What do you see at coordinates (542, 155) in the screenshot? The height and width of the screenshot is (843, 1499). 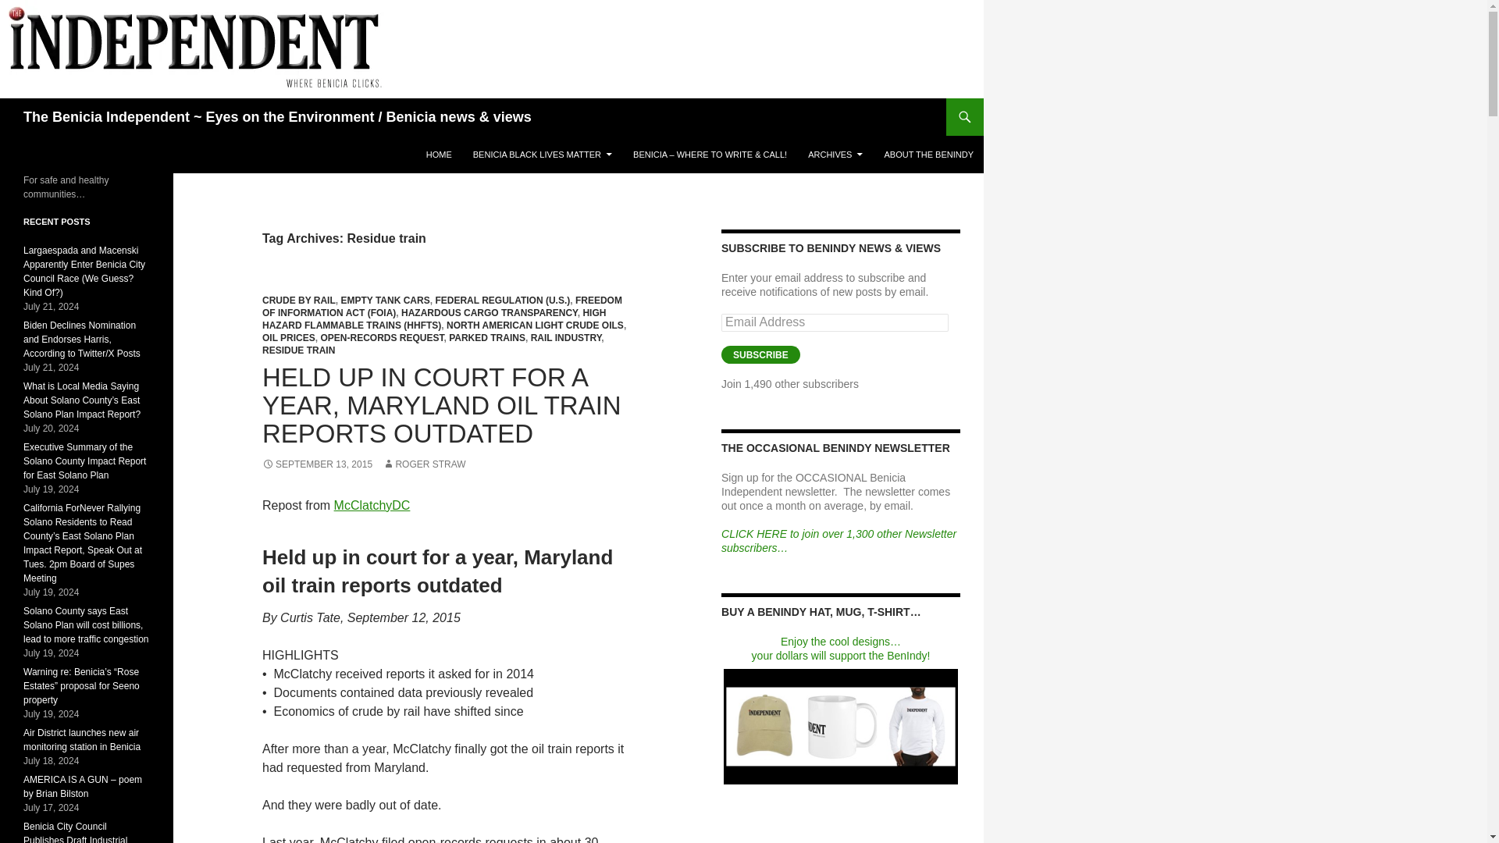 I see `BENICIA BLACK LIVES MATTER` at bounding box center [542, 155].